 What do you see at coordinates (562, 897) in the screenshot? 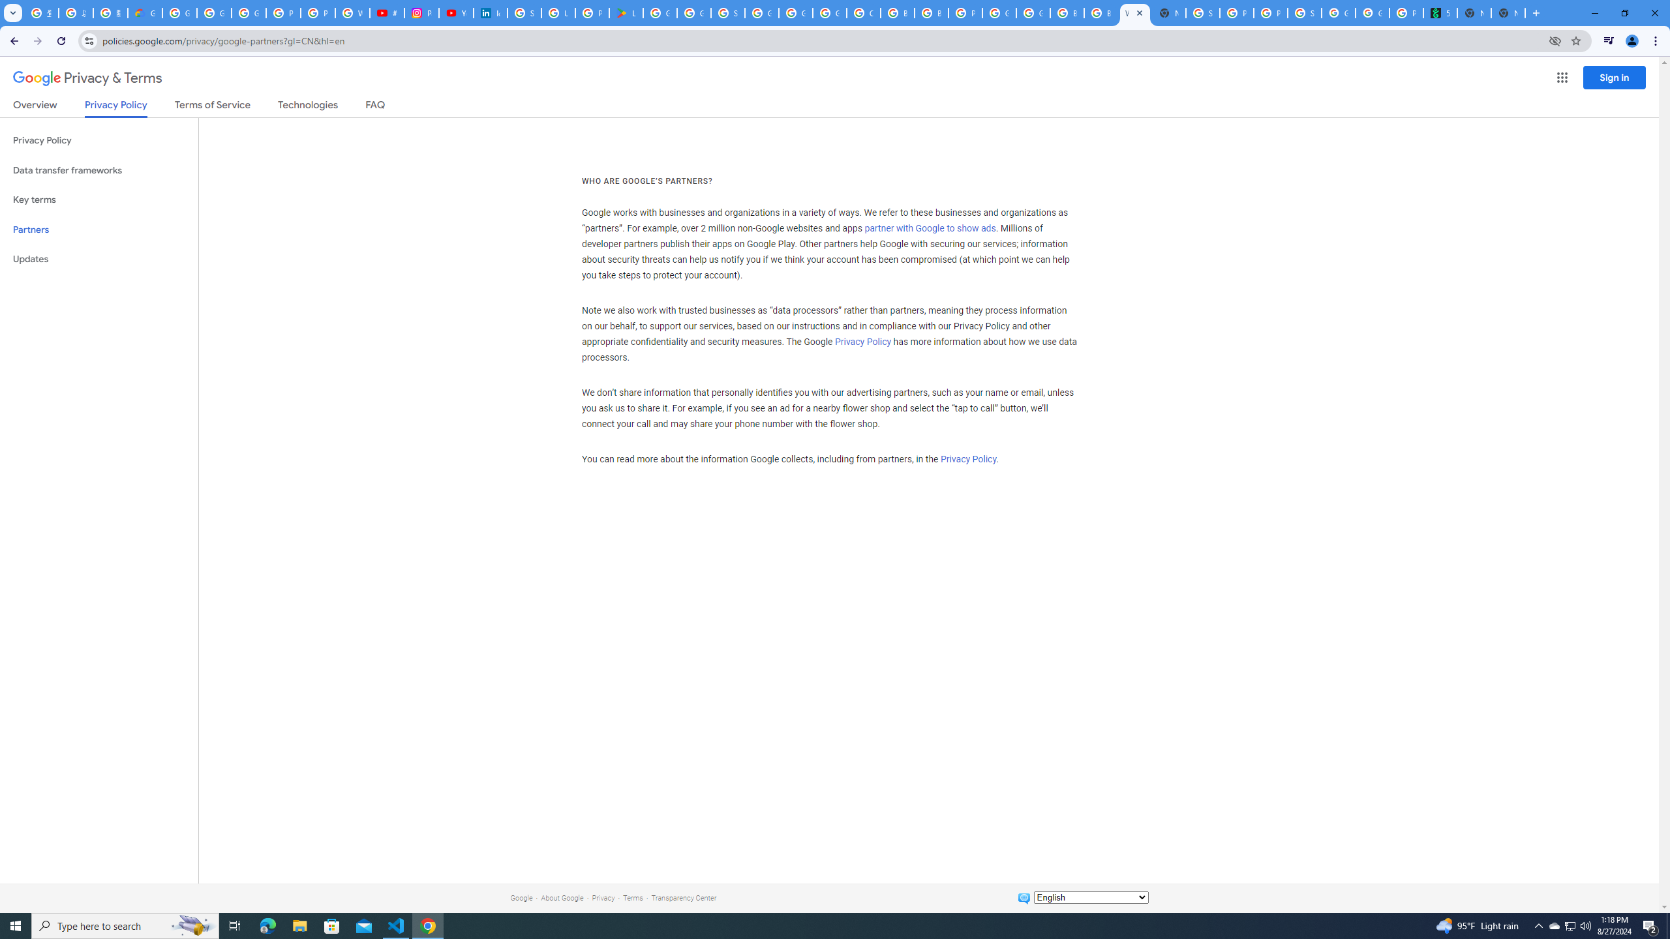
I see `About Google` at bounding box center [562, 897].